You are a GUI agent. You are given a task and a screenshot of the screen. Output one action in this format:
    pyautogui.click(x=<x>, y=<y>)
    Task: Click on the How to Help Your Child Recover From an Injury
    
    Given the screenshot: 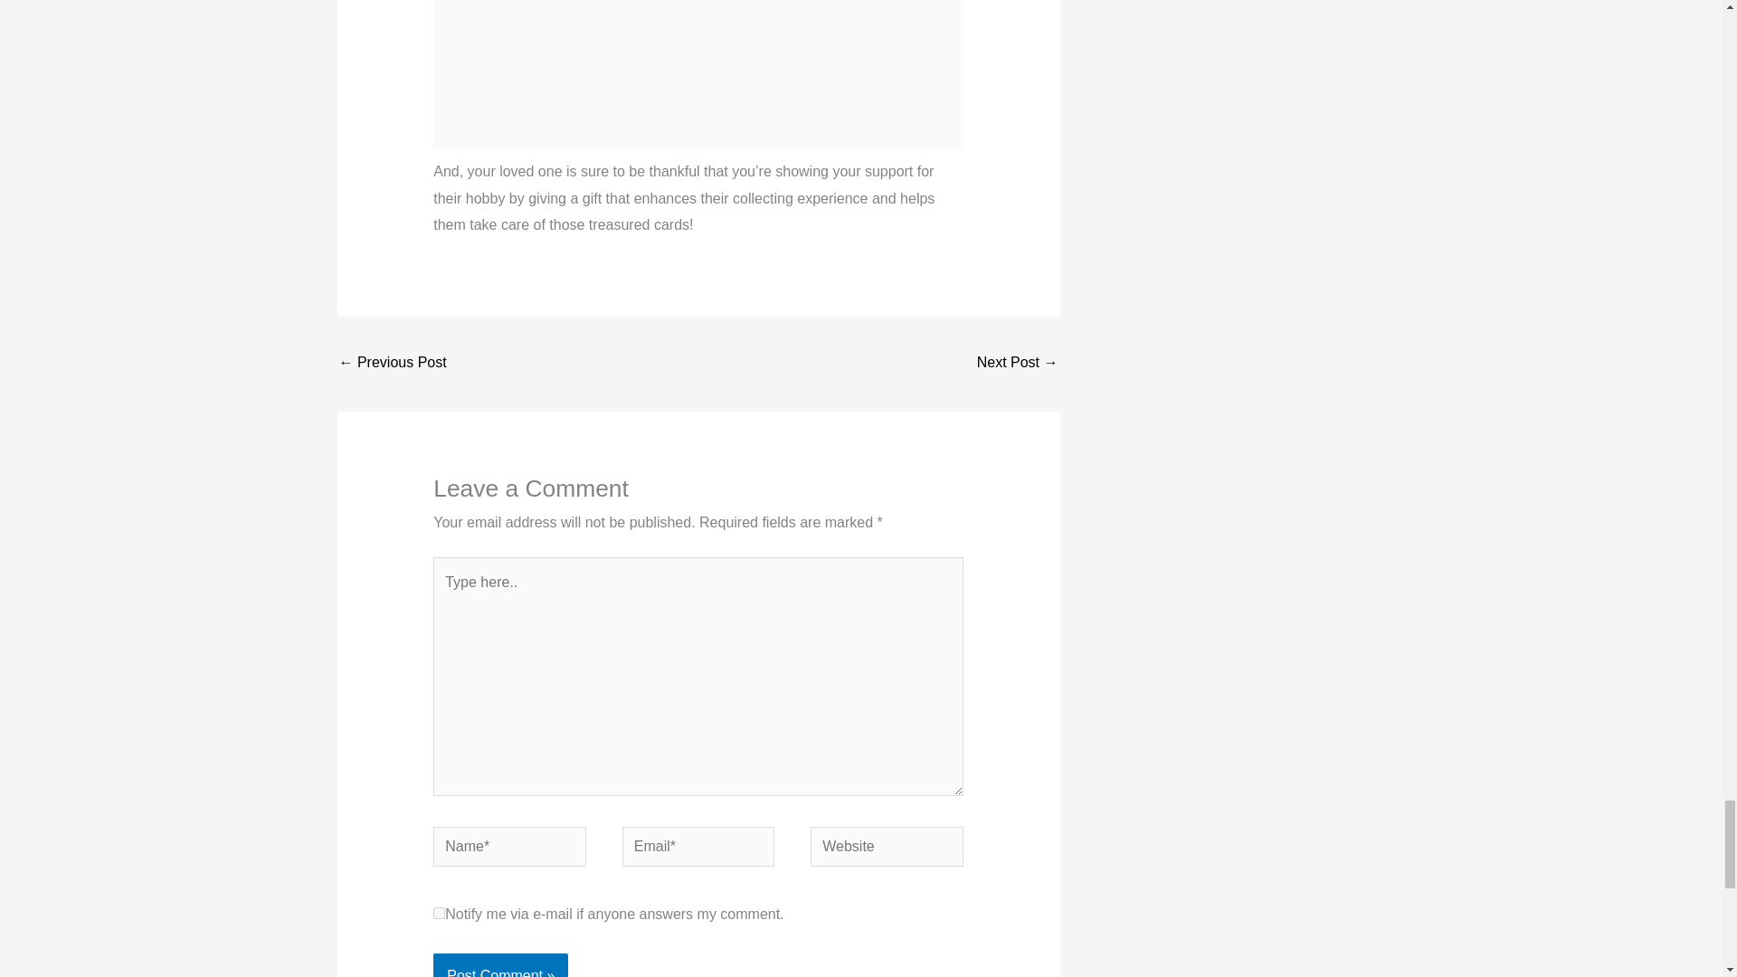 What is the action you would take?
    pyautogui.click(x=1017, y=364)
    